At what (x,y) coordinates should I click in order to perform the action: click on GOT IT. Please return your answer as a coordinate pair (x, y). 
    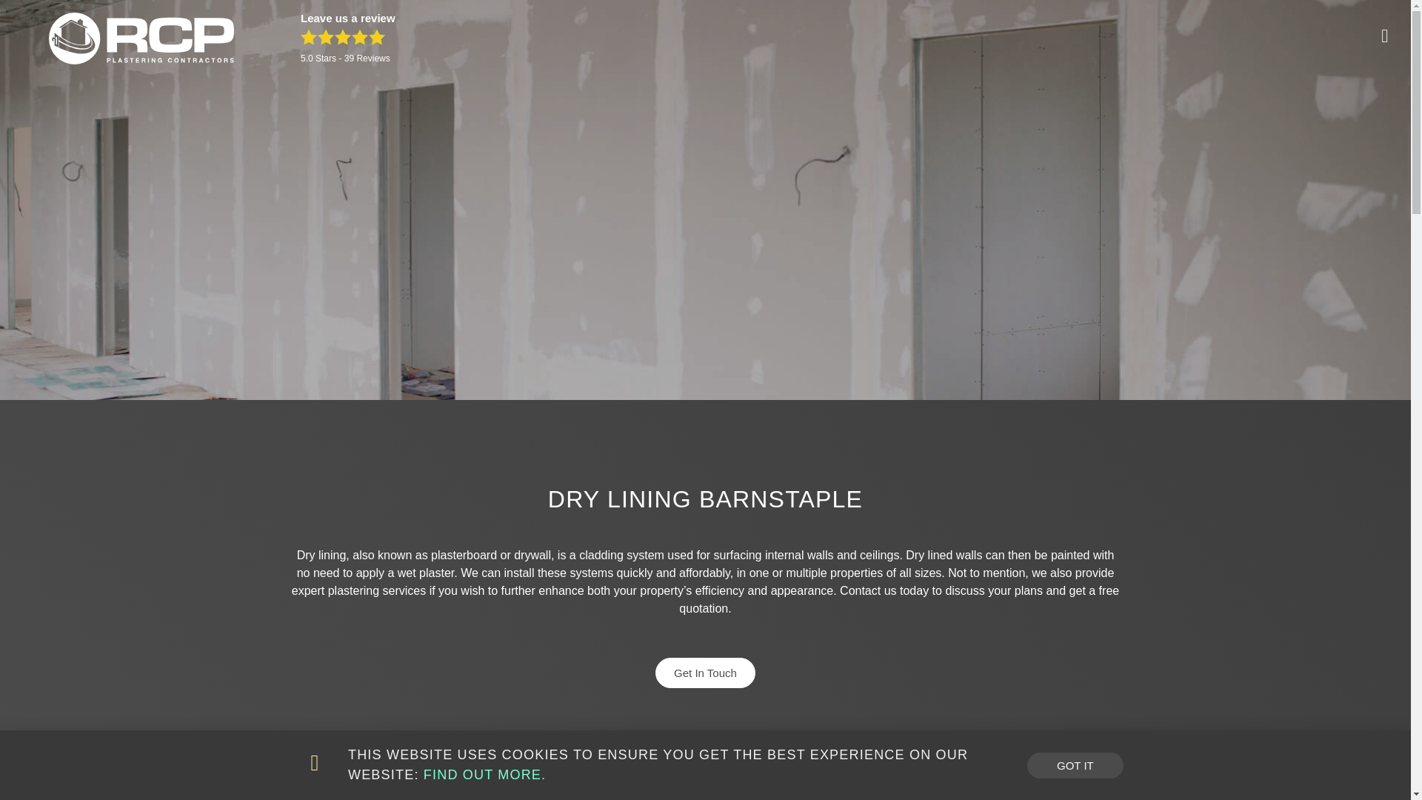
    Looking at the image, I should click on (1075, 754).